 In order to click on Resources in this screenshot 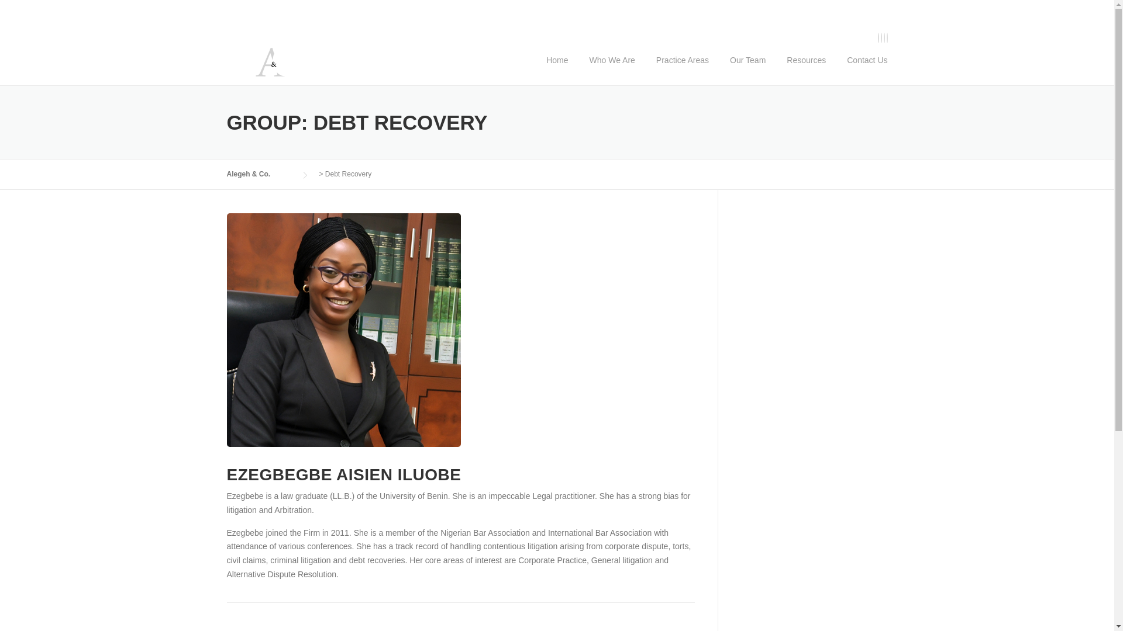, I will do `click(806, 69)`.